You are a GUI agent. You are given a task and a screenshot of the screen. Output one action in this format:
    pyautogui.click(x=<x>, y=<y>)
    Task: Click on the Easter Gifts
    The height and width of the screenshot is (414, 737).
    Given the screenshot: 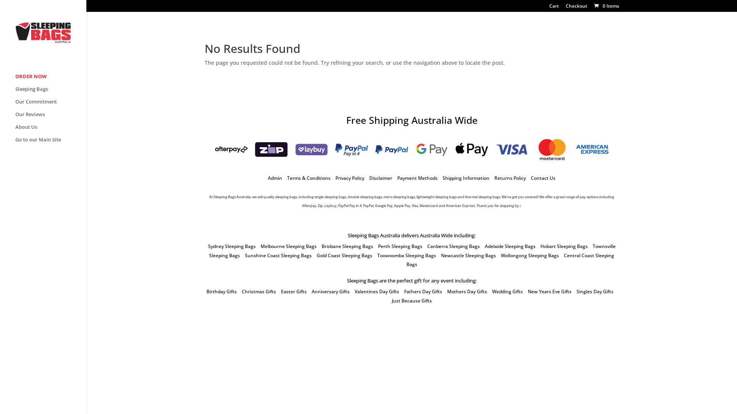 What is the action you would take?
    pyautogui.click(x=294, y=291)
    